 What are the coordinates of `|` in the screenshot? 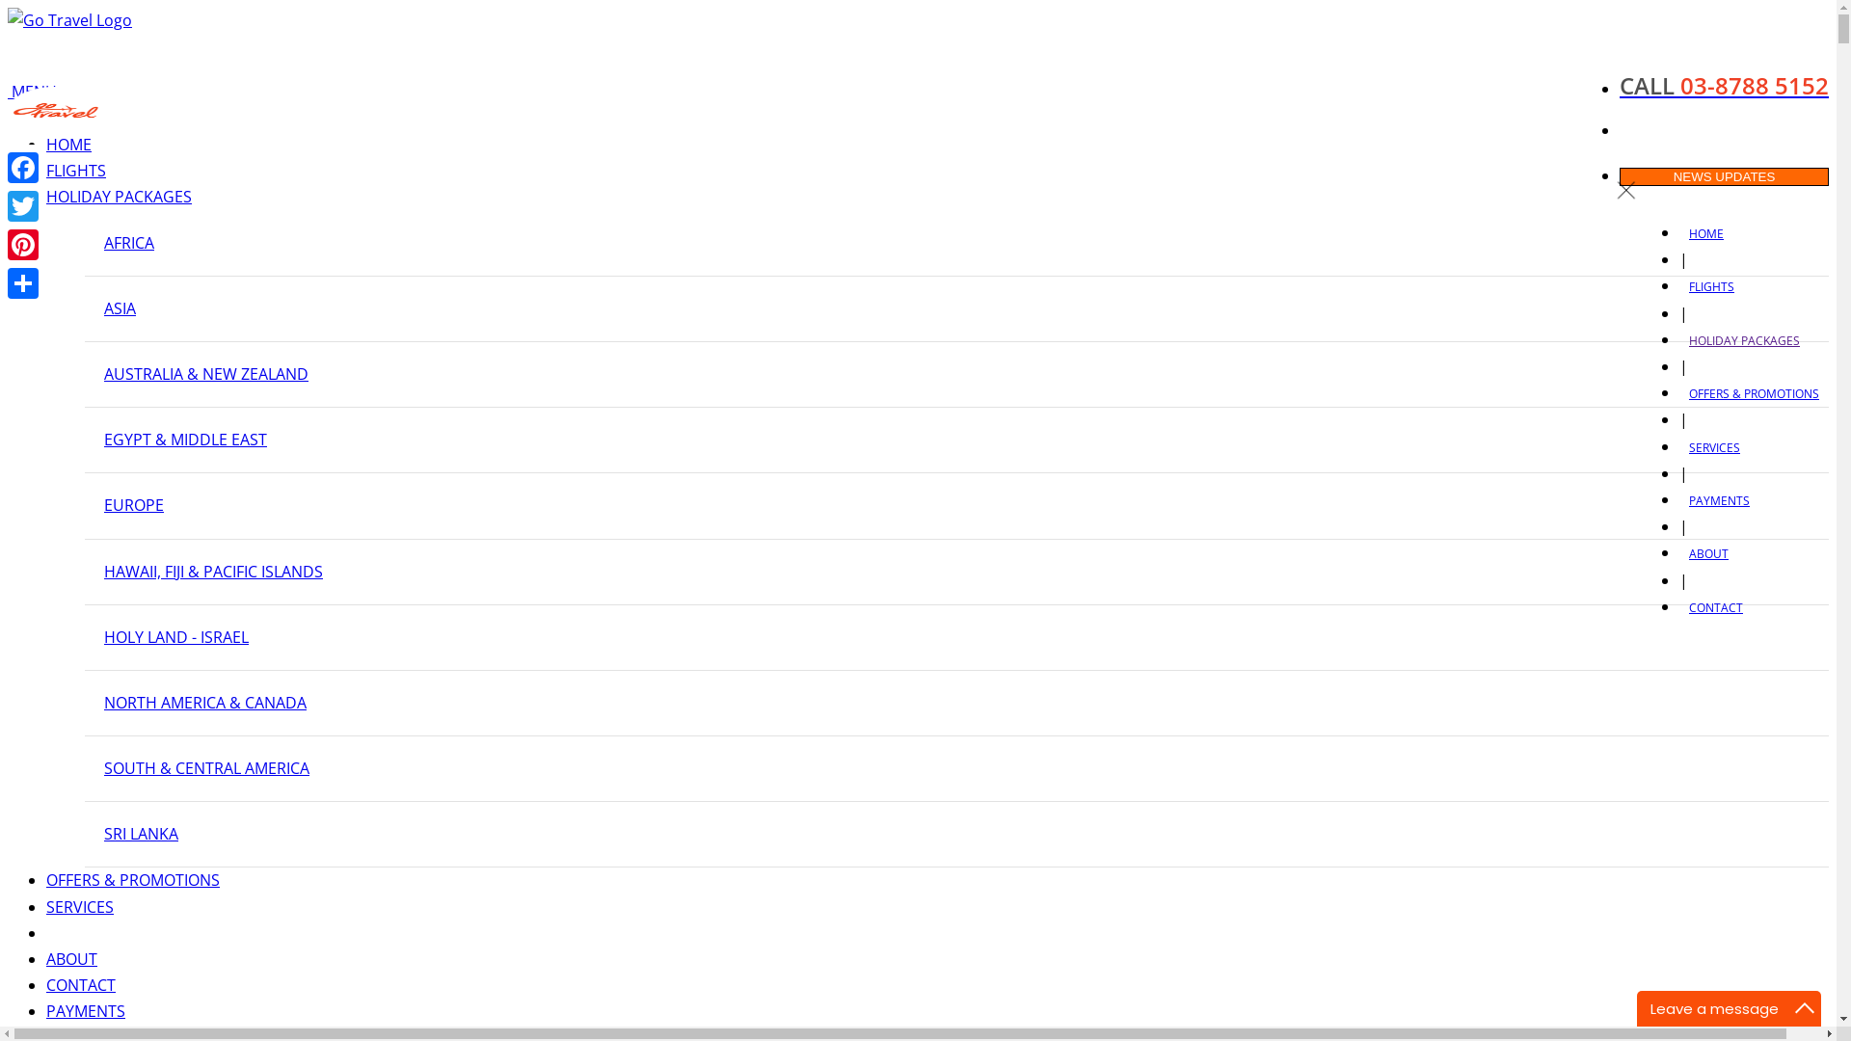 It's located at (1683, 526).